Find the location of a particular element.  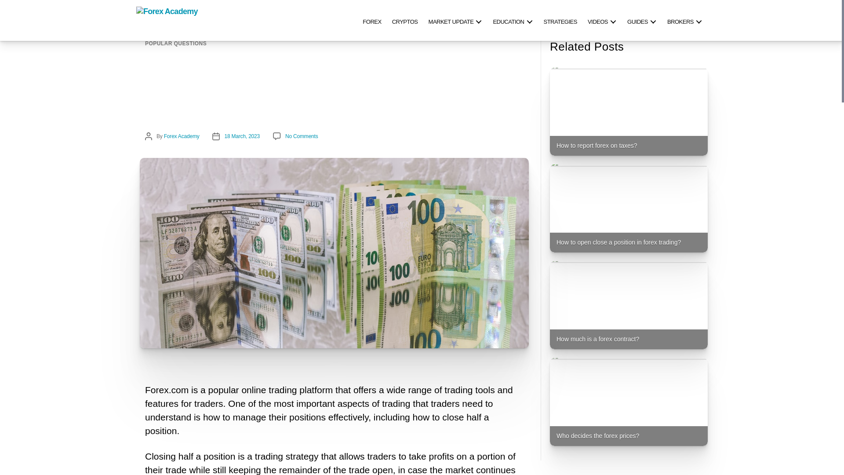

CRYPTOS is located at coordinates (405, 20).